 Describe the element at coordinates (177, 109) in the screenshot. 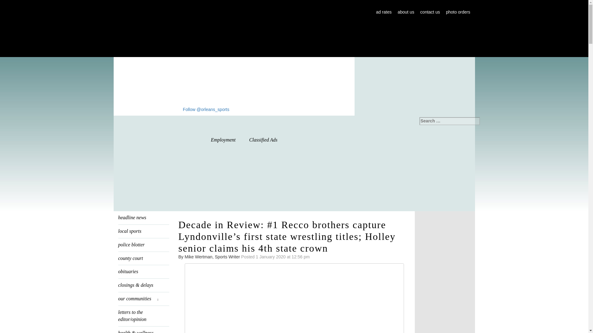

I see `Find Orleans Hub on Facebook` at that location.